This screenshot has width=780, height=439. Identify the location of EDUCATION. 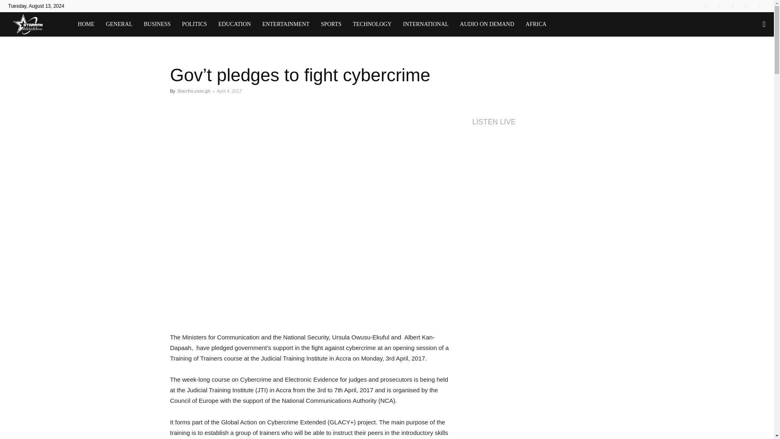
(235, 24).